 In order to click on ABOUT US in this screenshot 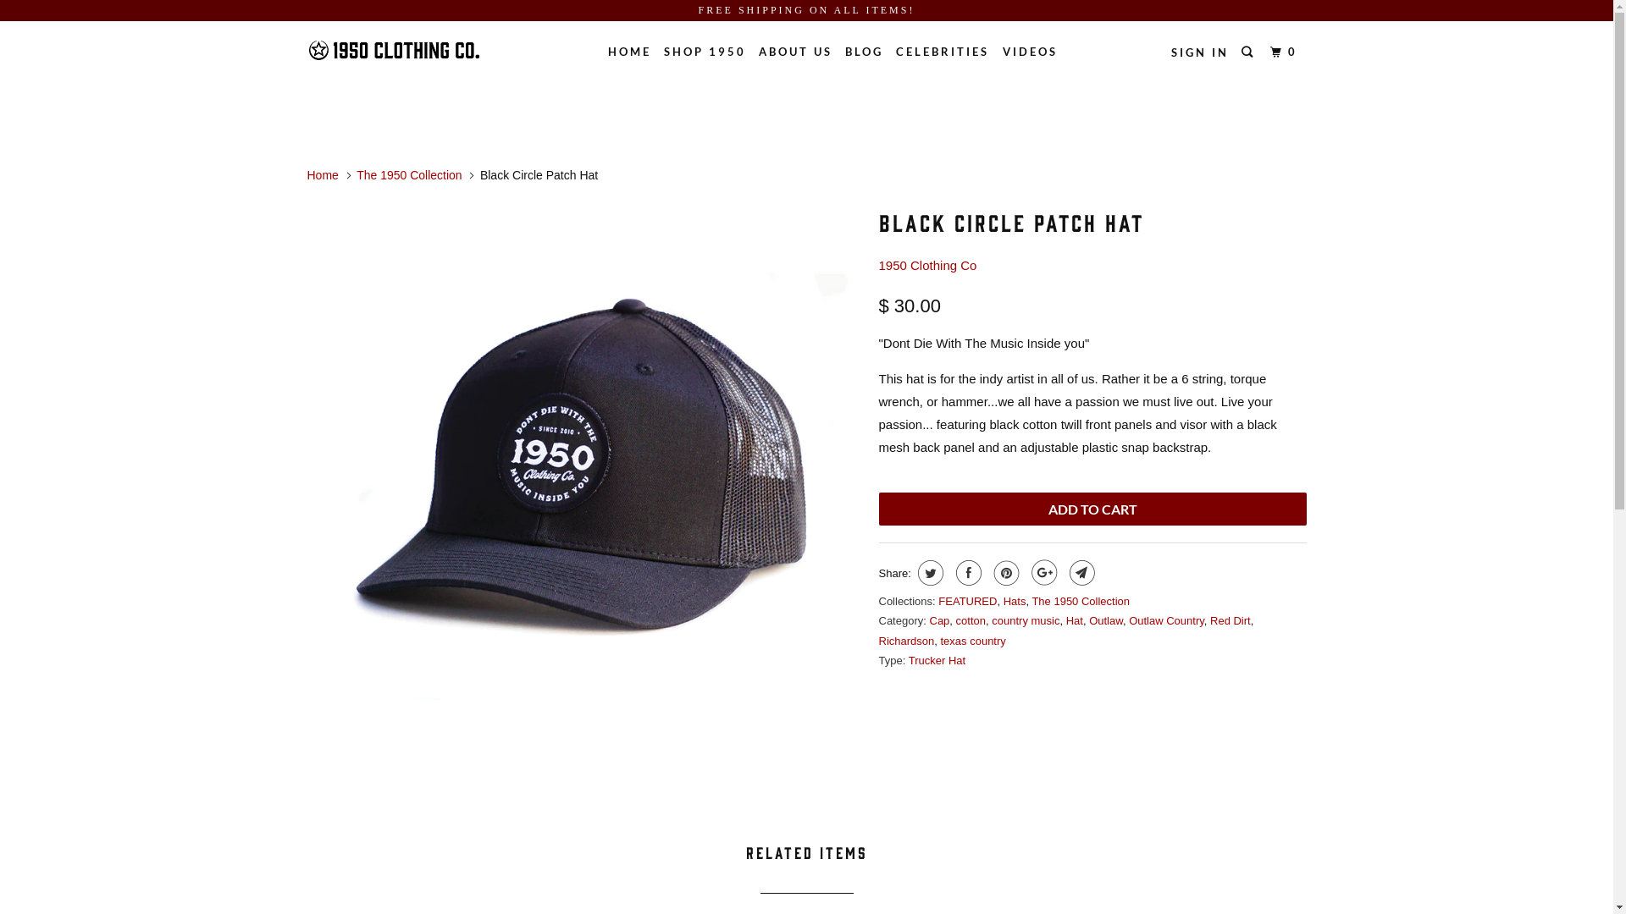, I will do `click(796, 52)`.